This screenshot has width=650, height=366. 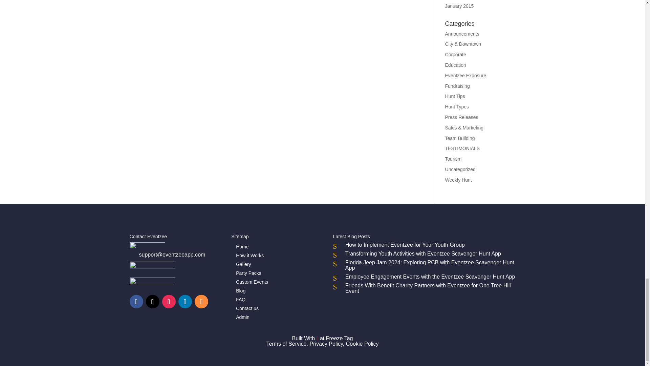 I want to click on Follow on Facebook, so click(x=136, y=302).